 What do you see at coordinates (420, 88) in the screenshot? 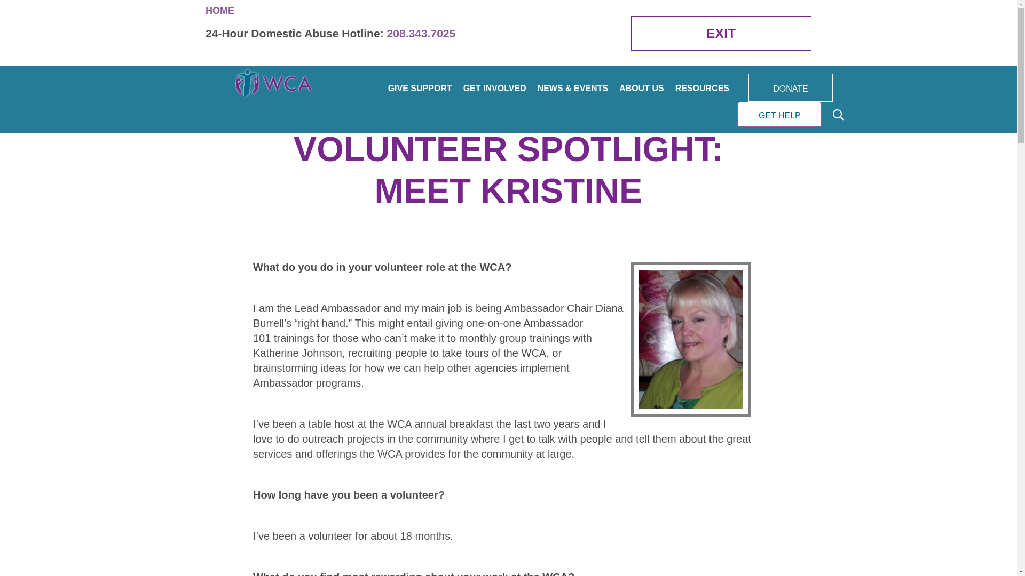
I see `GIVE SUPPORT` at bounding box center [420, 88].